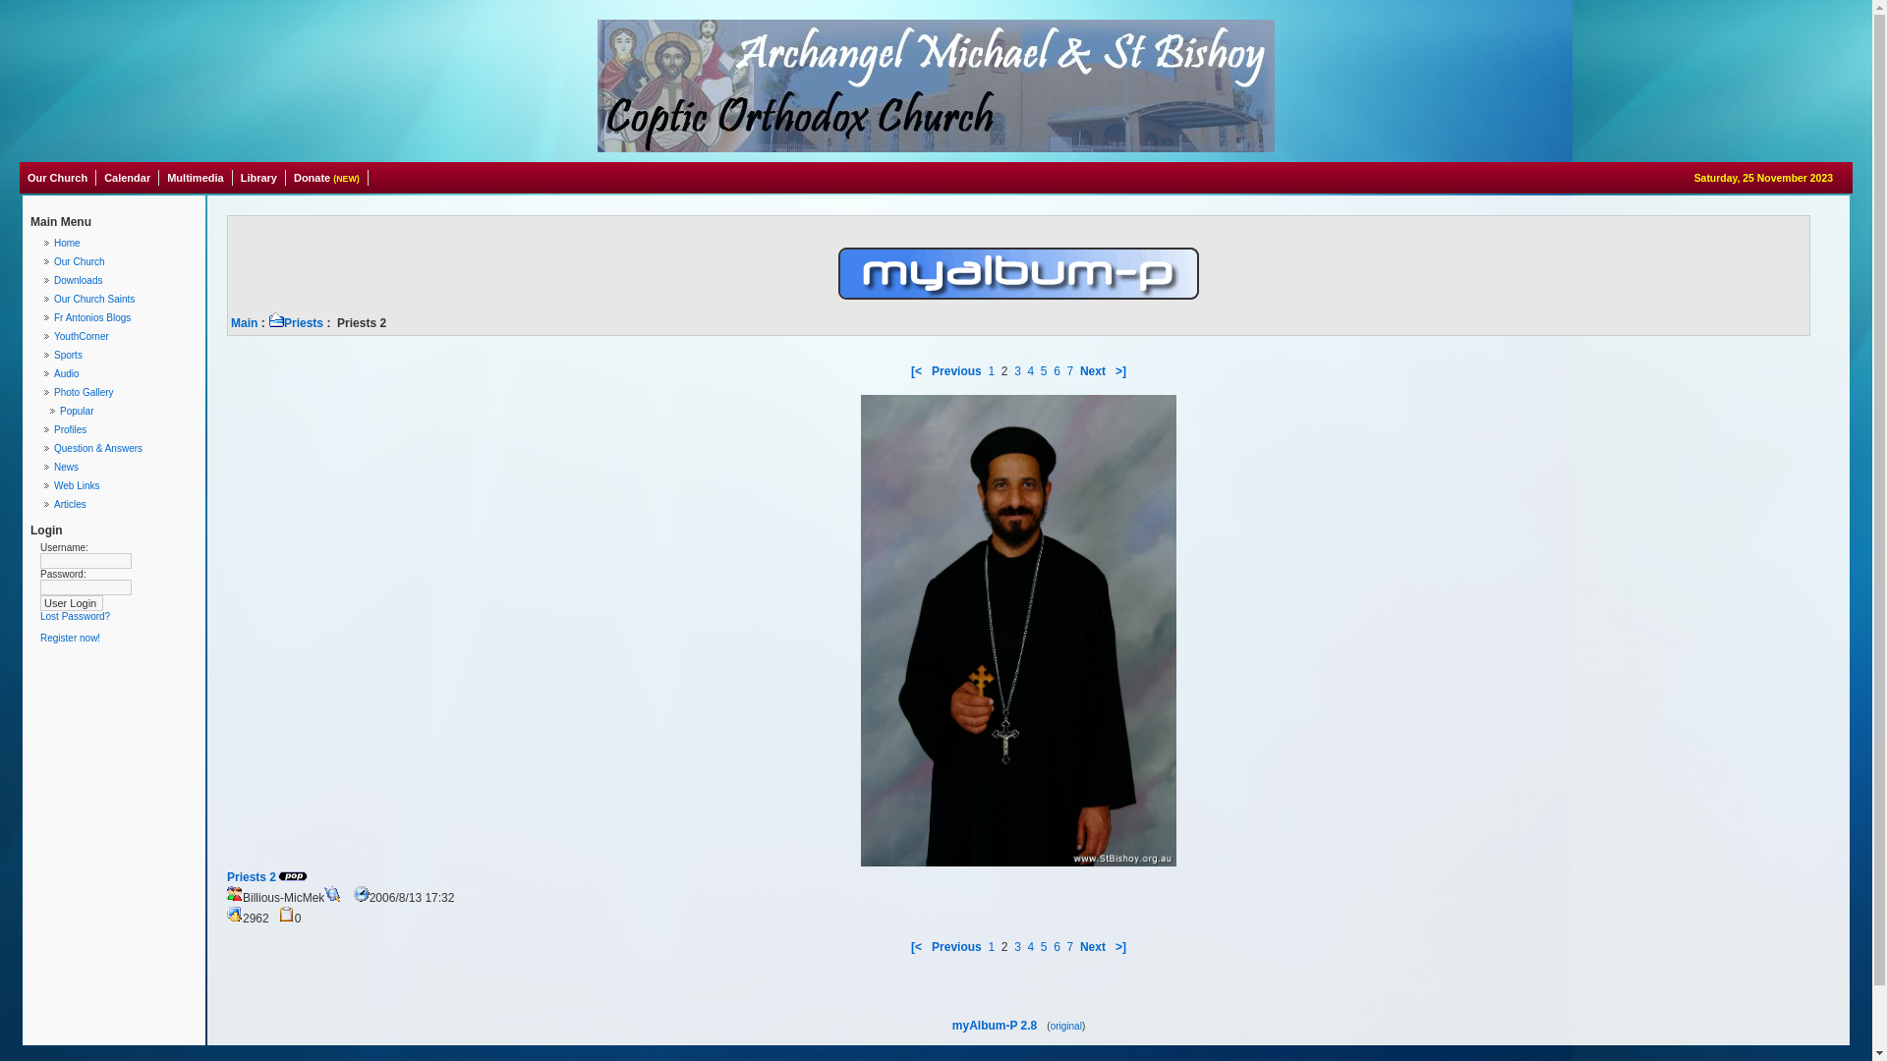  What do you see at coordinates (1071, 947) in the screenshot?
I see `7` at bounding box center [1071, 947].